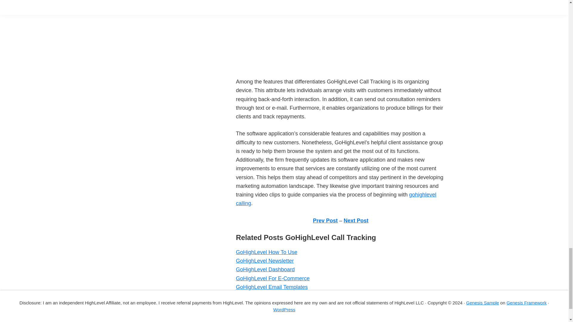 The image size is (573, 322). Describe the element at coordinates (264, 261) in the screenshot. I see `GoHighLevel Newsletter` at that location.